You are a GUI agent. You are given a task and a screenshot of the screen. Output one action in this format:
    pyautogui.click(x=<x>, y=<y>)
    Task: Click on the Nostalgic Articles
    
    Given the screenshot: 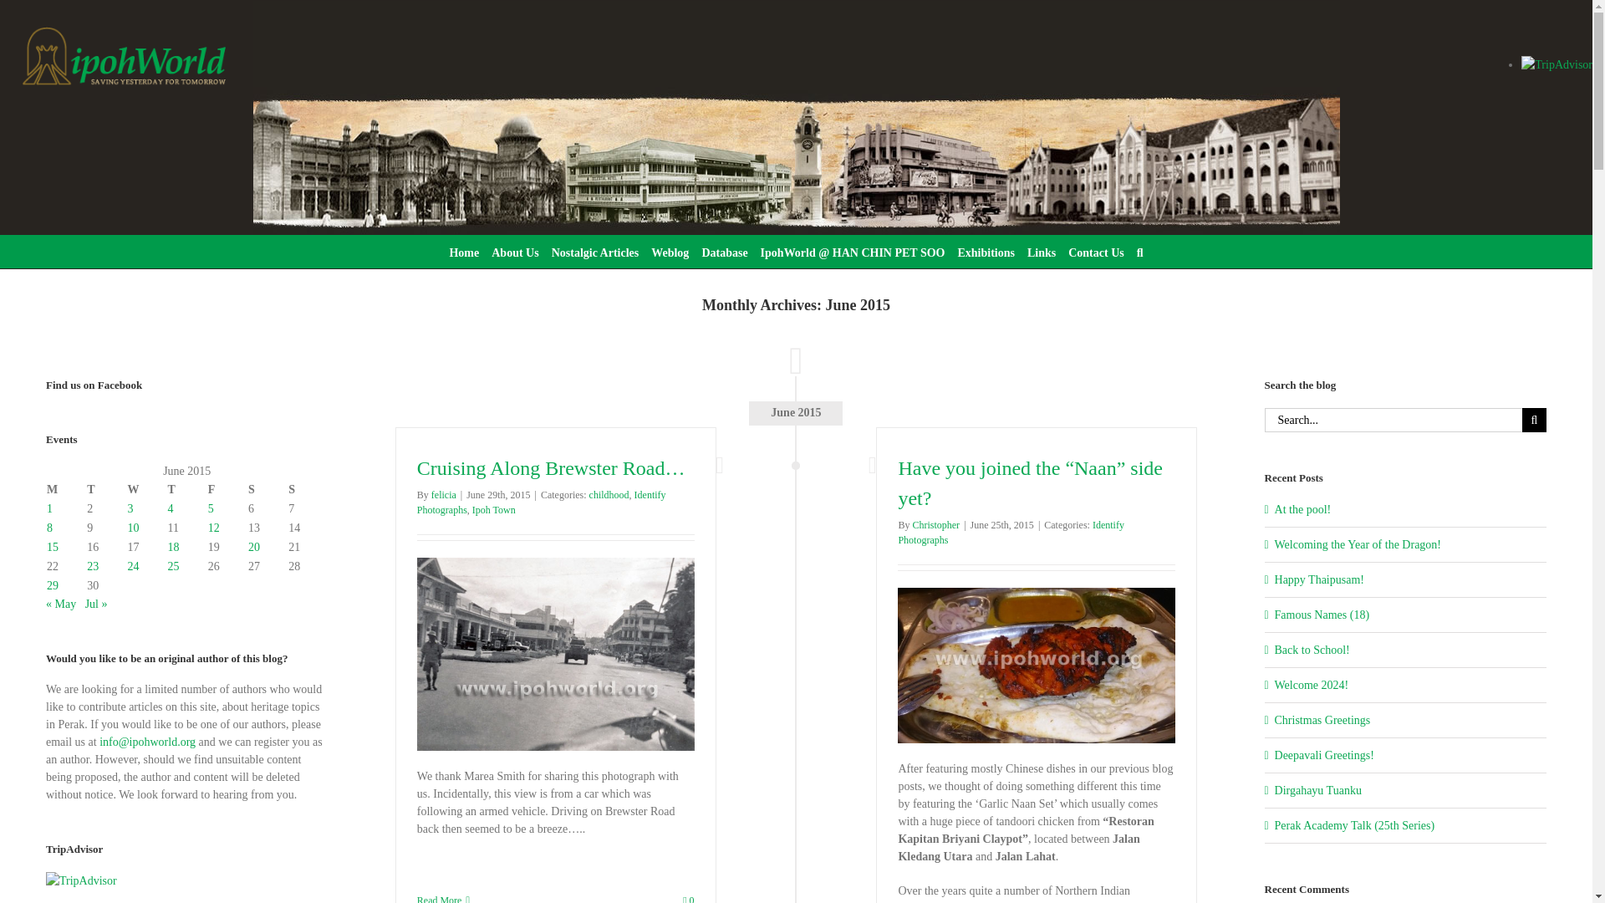 What is the action you would take?
    pyautogui.click(x=595, y=251)
    